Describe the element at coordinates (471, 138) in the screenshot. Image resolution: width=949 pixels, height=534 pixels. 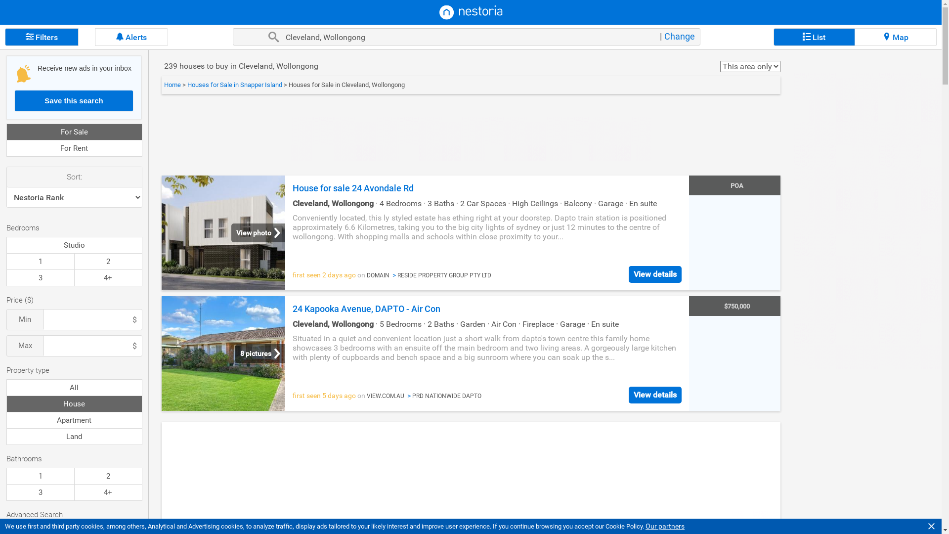
I see `3rd party ad content` at that location.